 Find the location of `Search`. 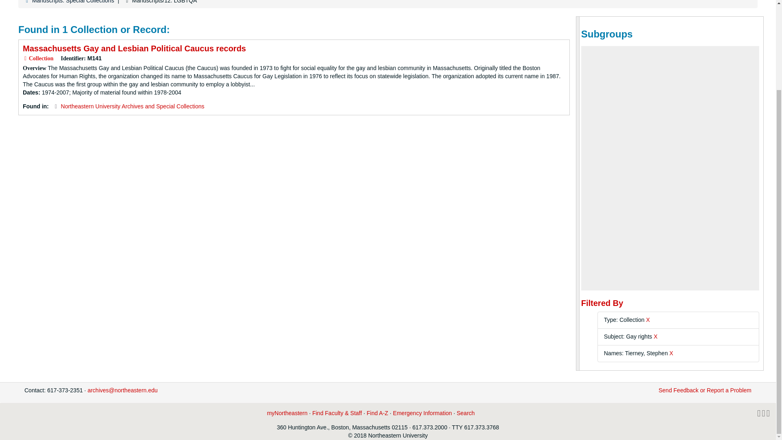

Search is located at coordinates (466, 413).